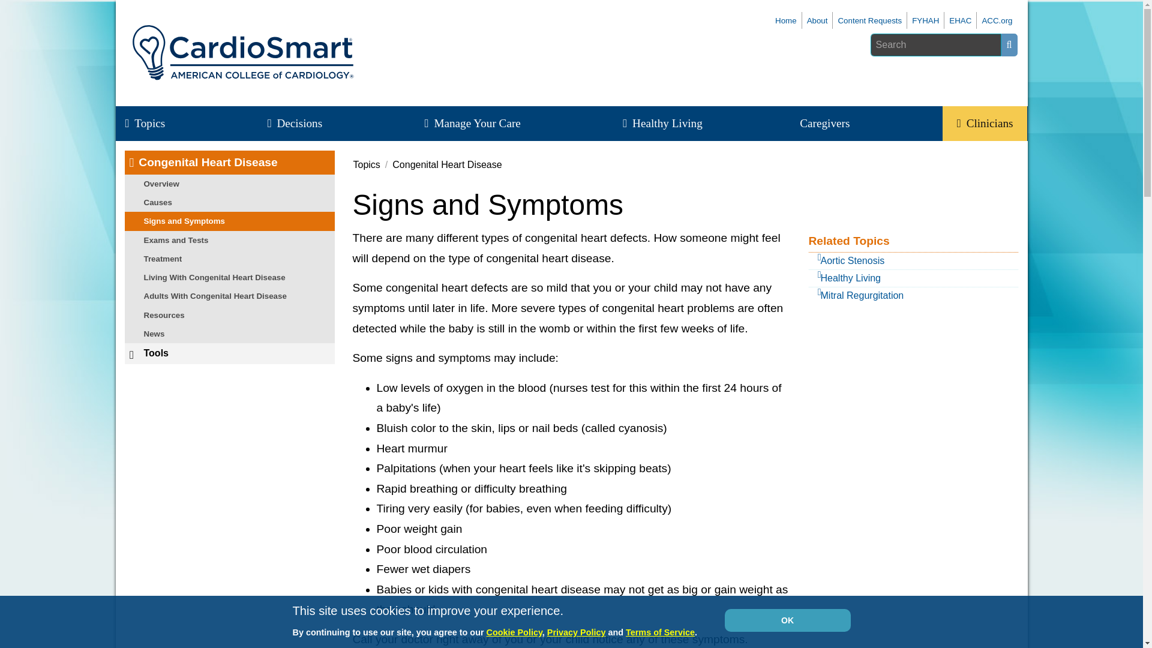  What do you see at coordinates (817, 20) in the screenshot?
I see `About CardioSmart` at bounding box center [817, 20].